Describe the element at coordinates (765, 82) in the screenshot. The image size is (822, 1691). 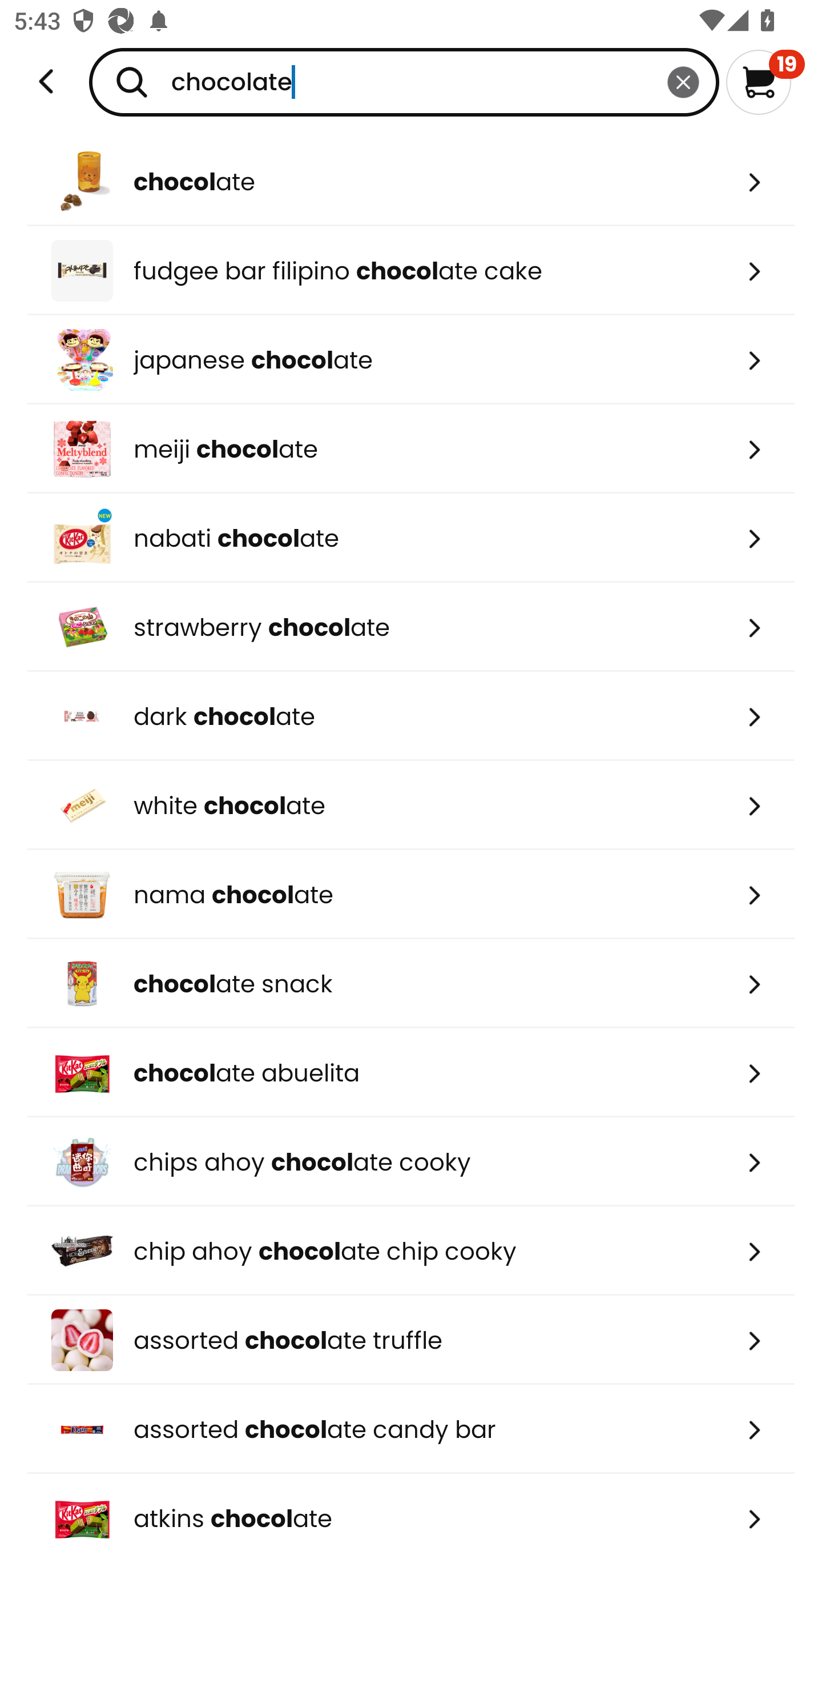
I see `19` at that location.